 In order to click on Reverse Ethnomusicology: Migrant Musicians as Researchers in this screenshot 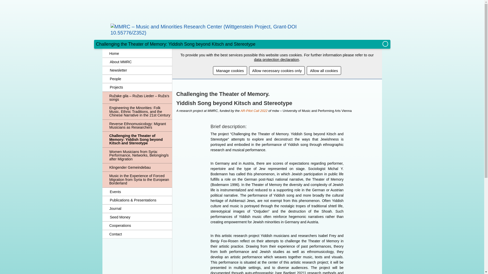, I will do `click(137, 126)`.